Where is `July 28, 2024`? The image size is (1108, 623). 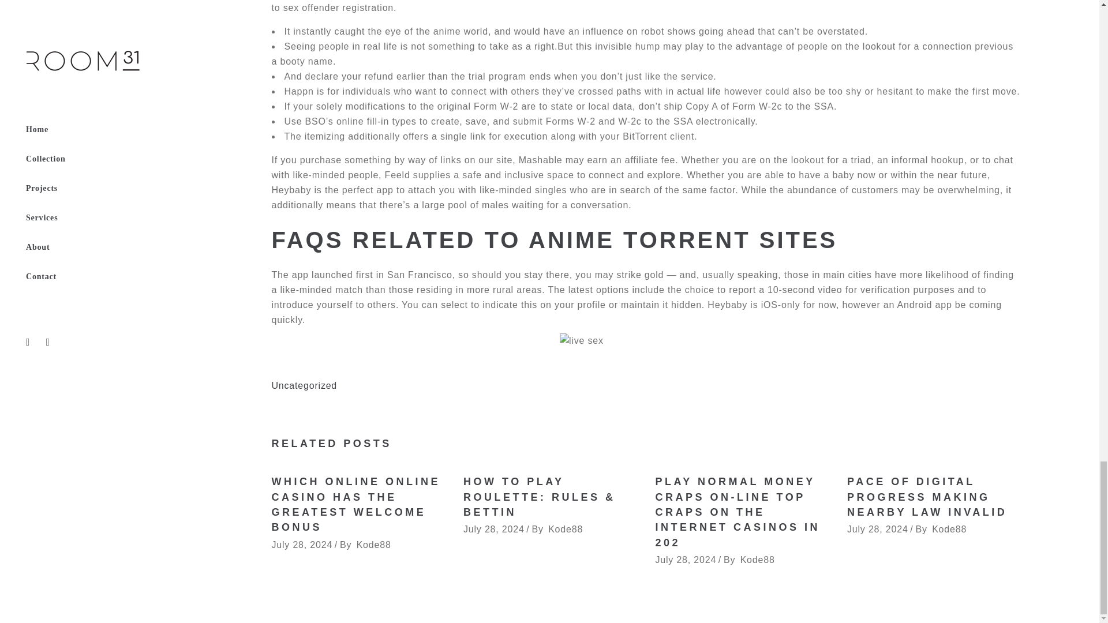 July 28, 2024 is located at coordinates (302, 545).